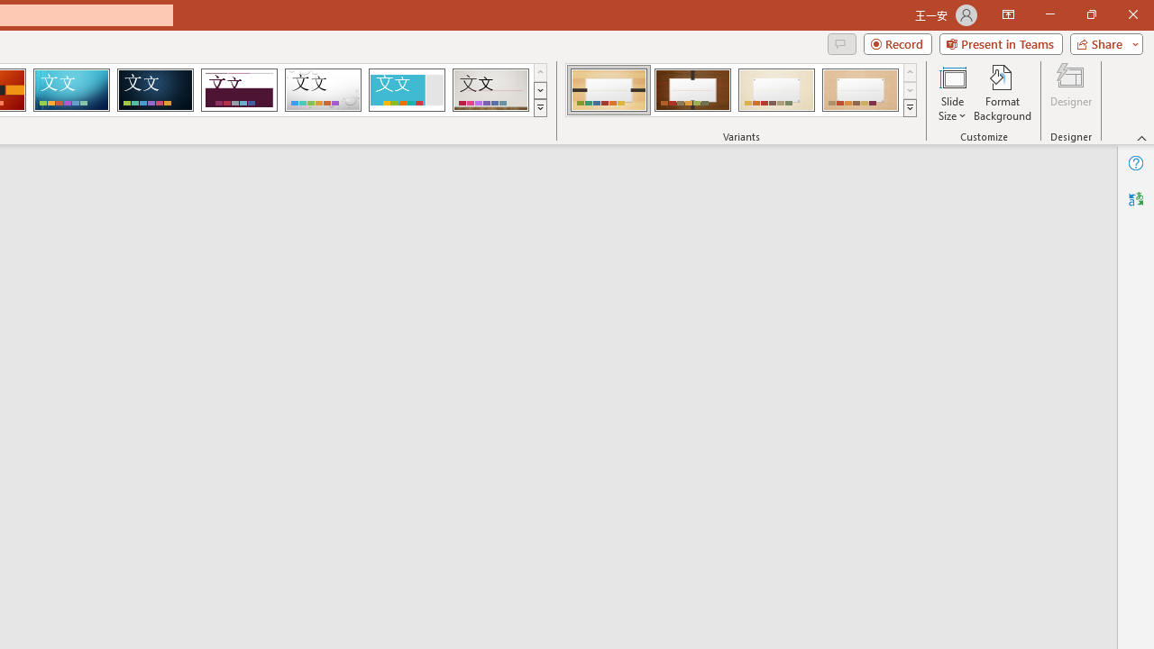 Image resolution: width=1154 pixels, height=649 pixels. I want to click on Damask, so click(155, 90).